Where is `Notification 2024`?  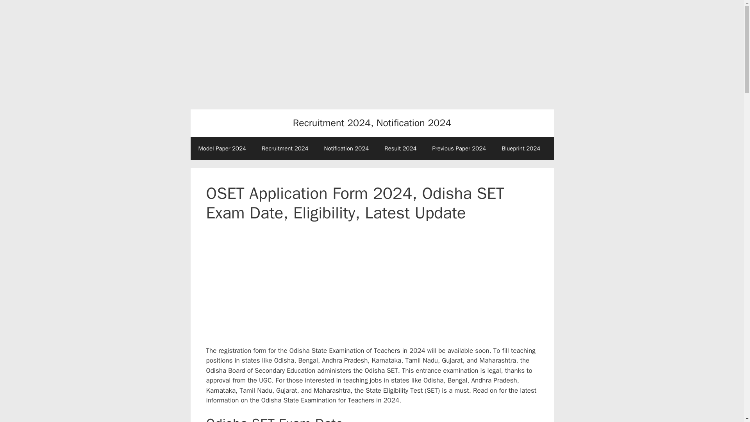 Notification 2024 is located at coordinates (347, 148).